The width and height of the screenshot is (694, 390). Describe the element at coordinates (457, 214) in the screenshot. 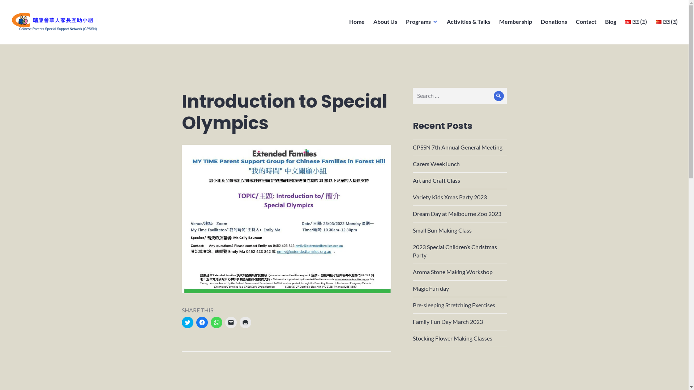

I see `Dream Day at Melbourne Zoo 2023` at that location.